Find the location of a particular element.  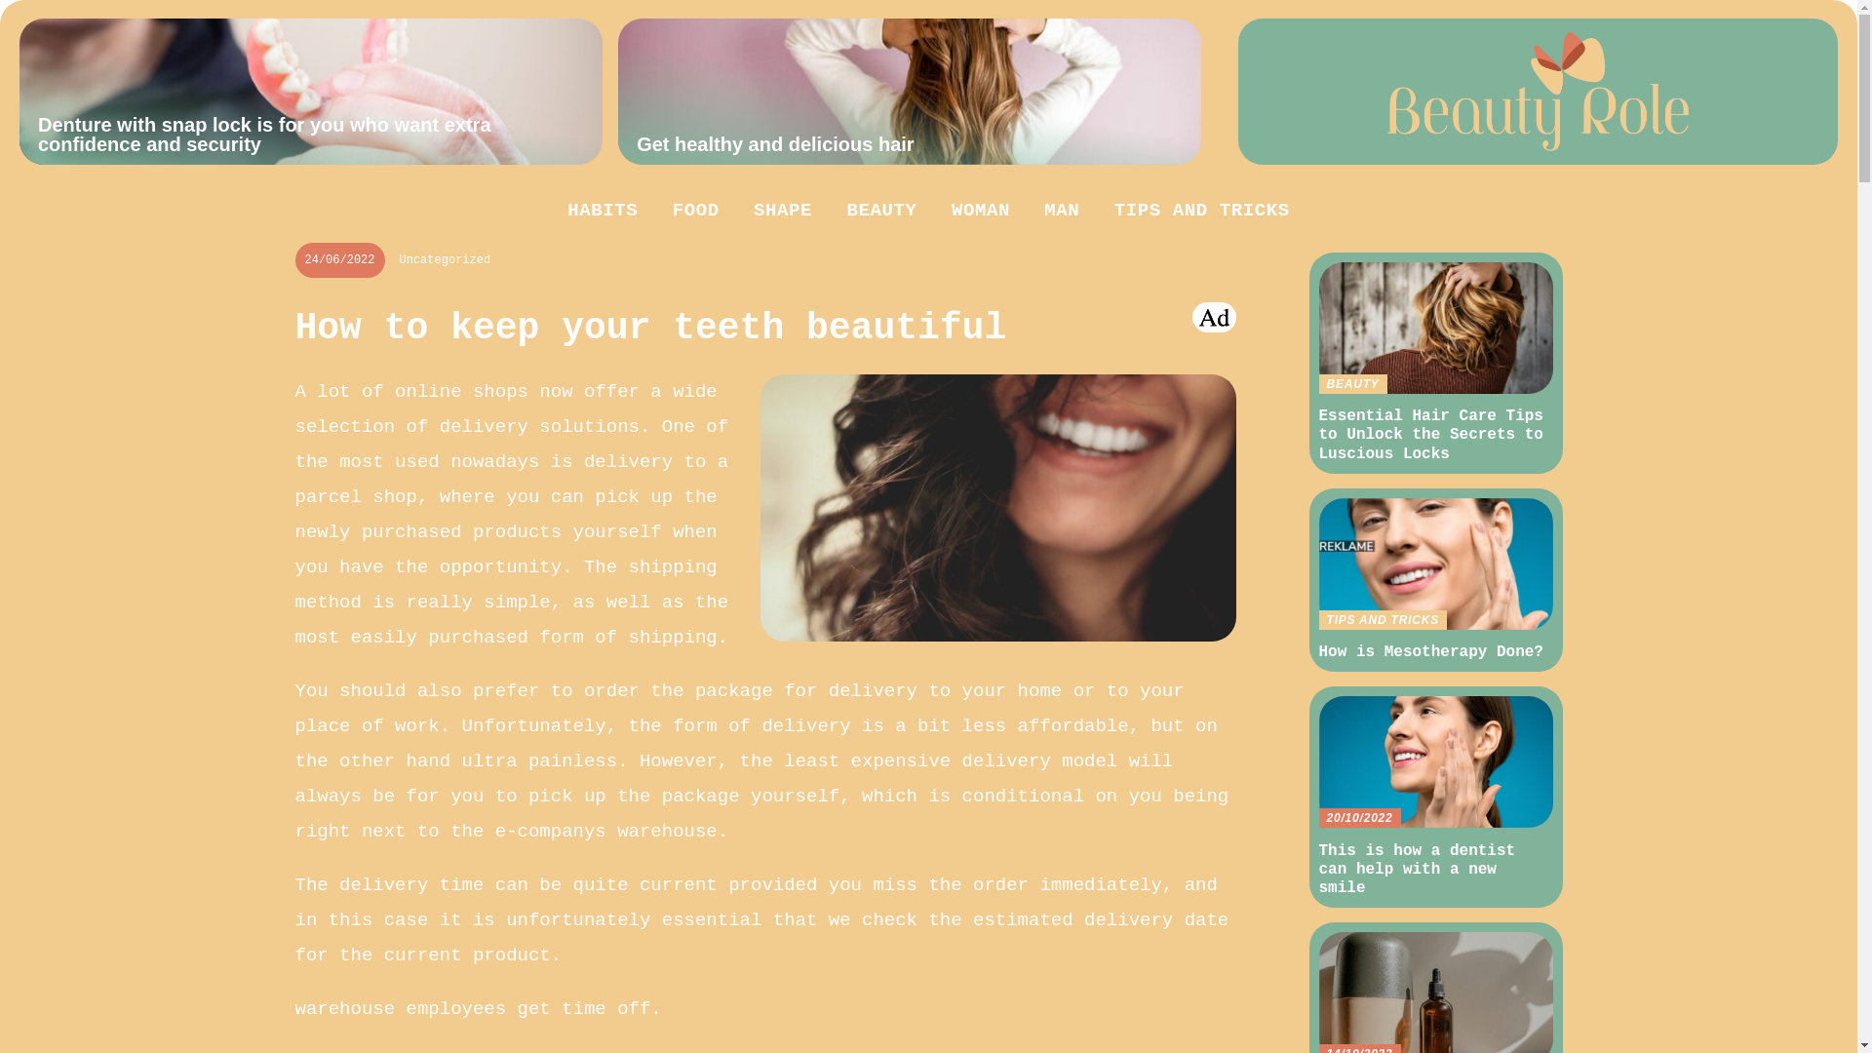

BEAUTY is located at coordinates (783, 211).